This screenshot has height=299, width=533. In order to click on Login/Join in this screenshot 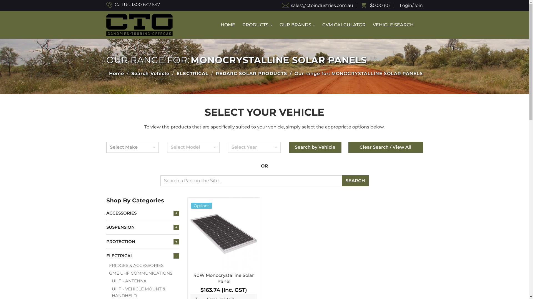, I will do `click(411, 6)`.